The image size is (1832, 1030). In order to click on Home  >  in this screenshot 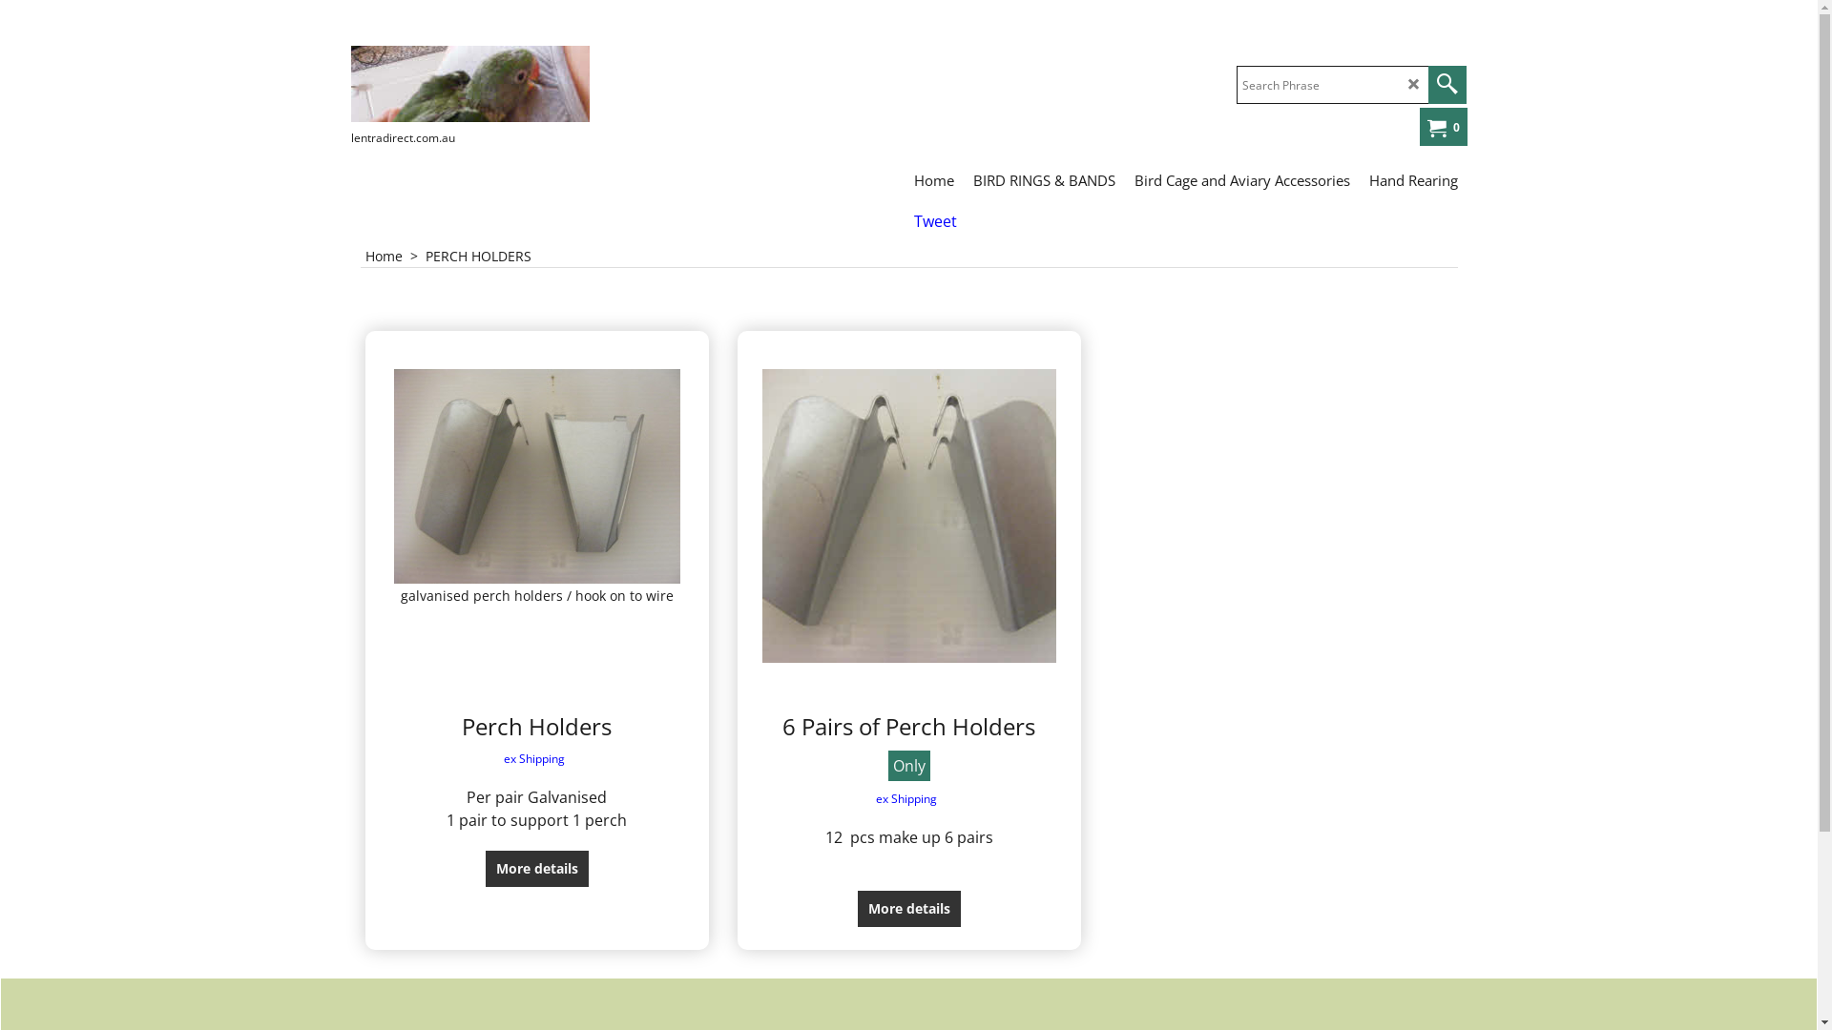, I will do `click(395, 256)`.